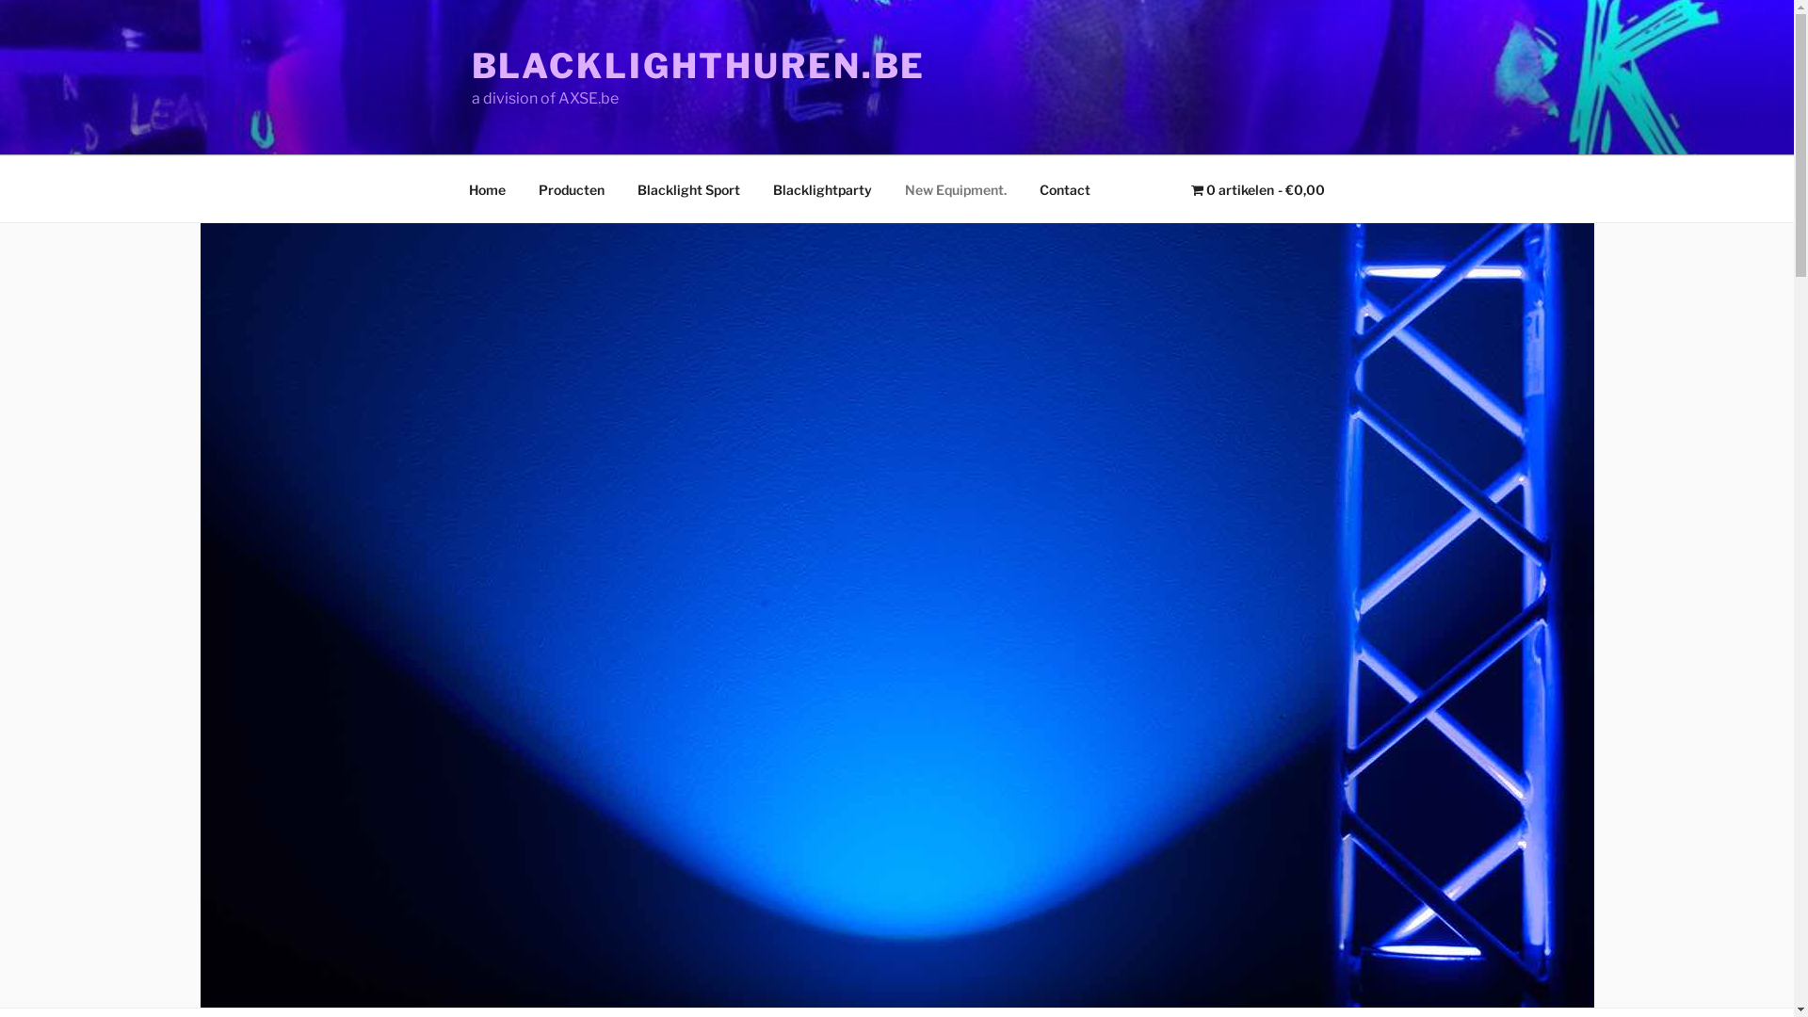 Image resolution: width=1808 pixels, height=1017 pixels. I want to click on Blacklightparty, so click(823, 188).